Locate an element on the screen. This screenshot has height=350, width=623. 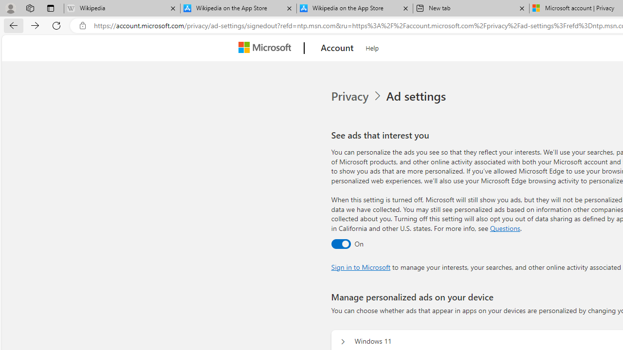
Refresh is located at coordinates (56, 25).